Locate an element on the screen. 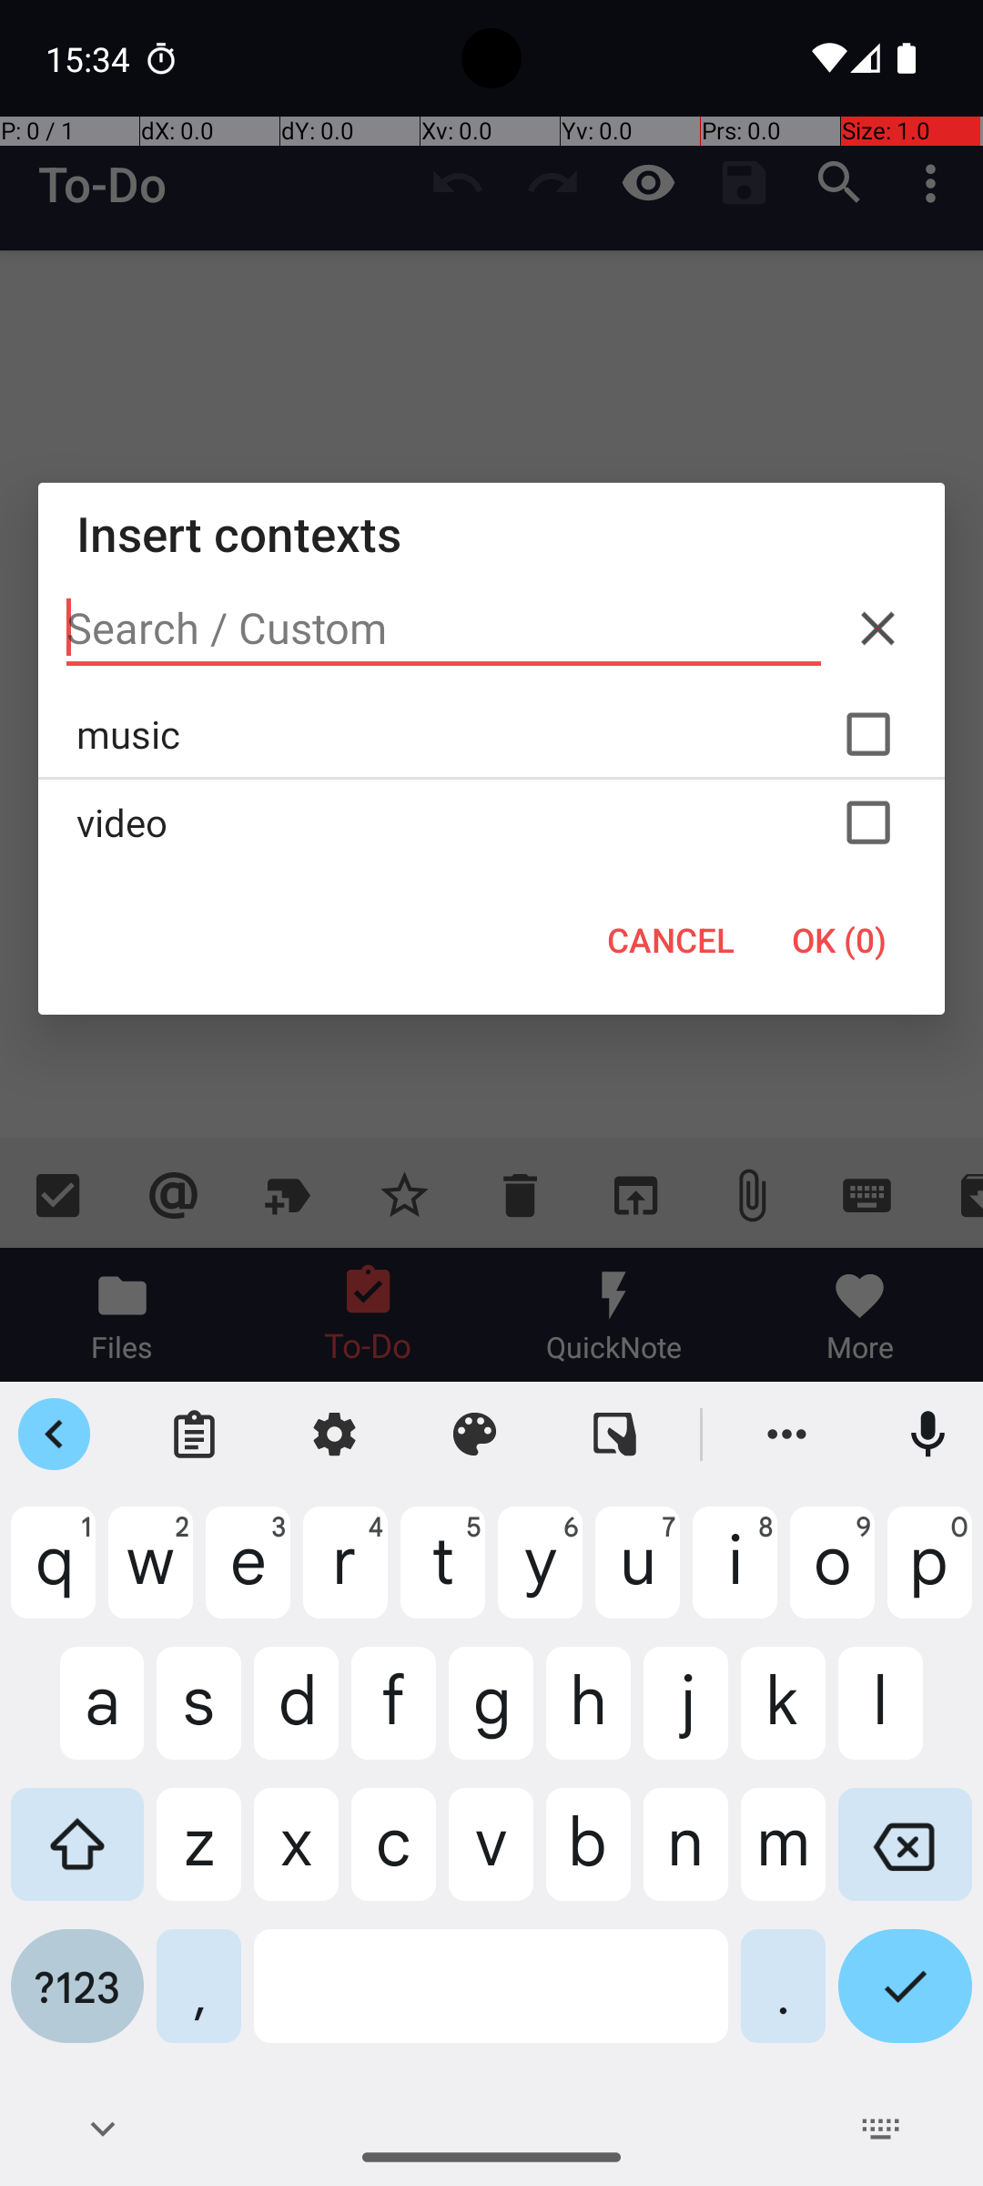  Insert contexts is located at coordinates (491, 534).